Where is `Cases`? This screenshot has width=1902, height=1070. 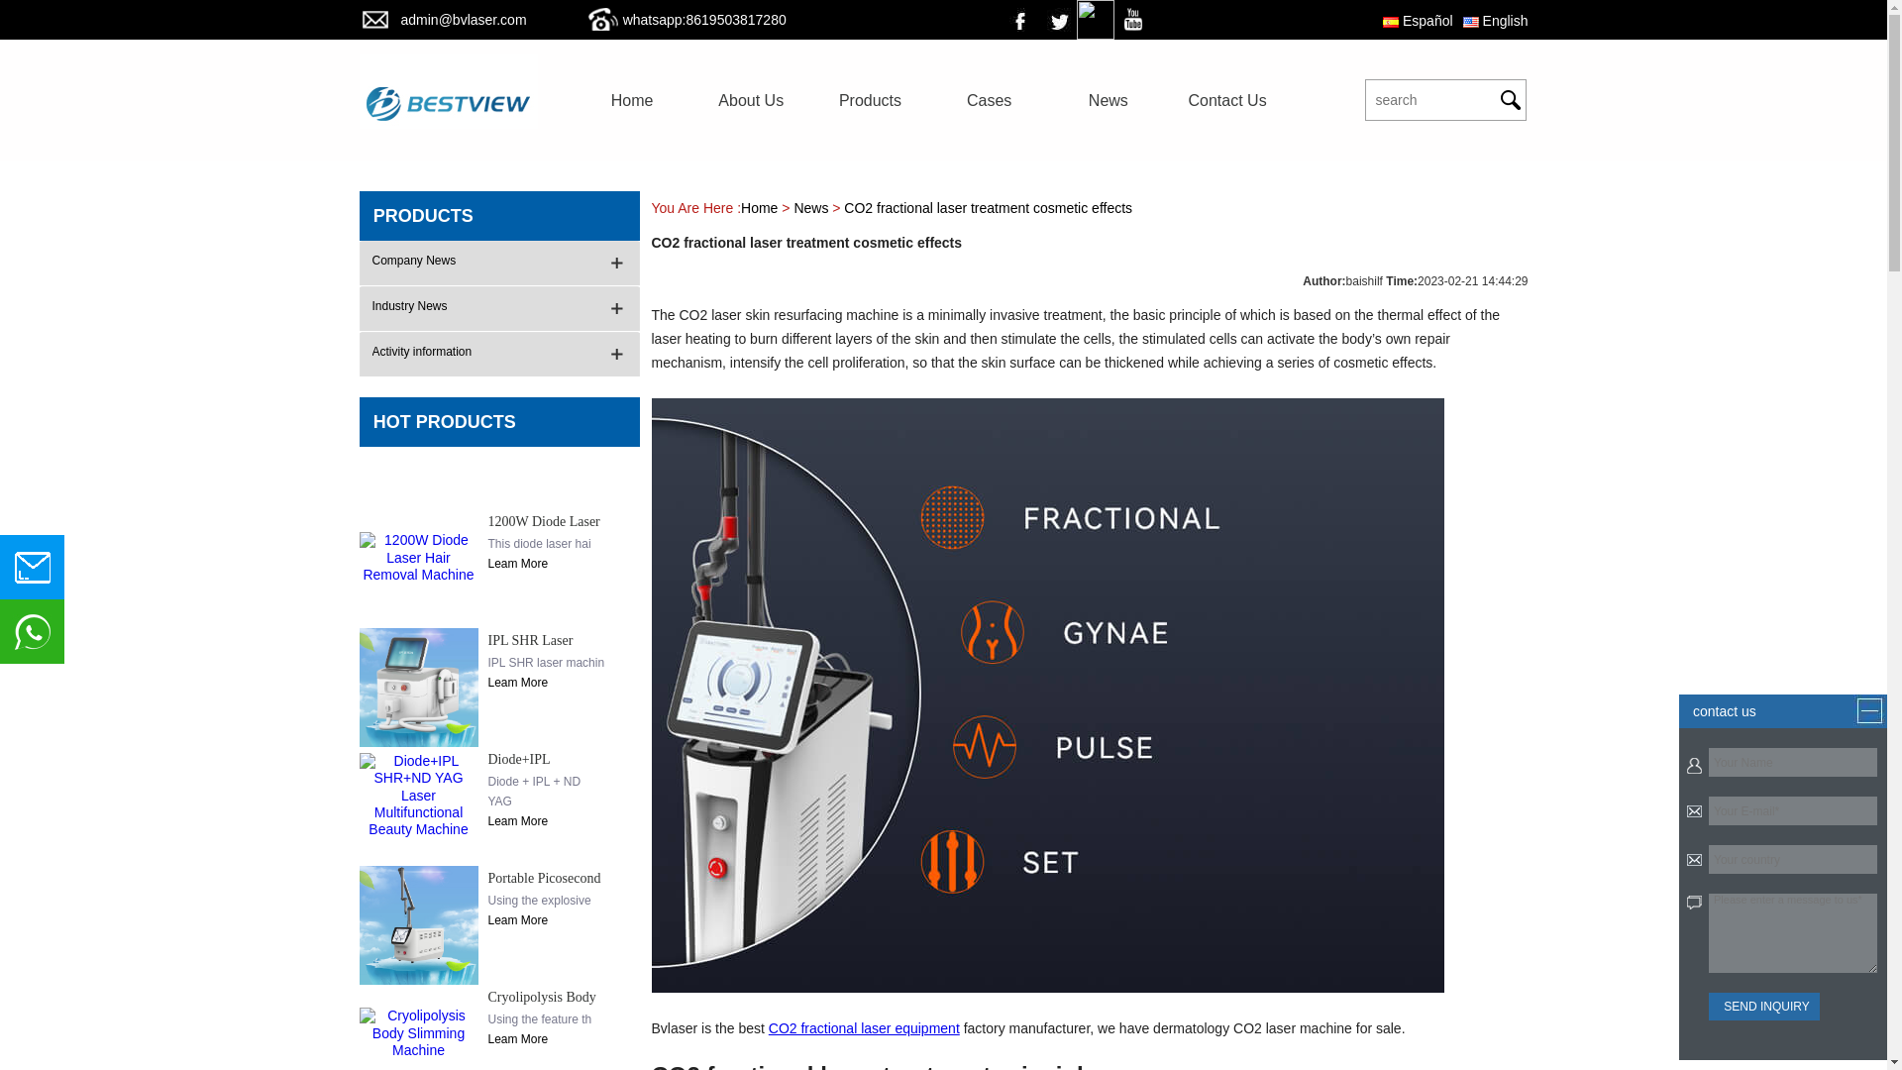 Cases is located at coordinates (989, 100).